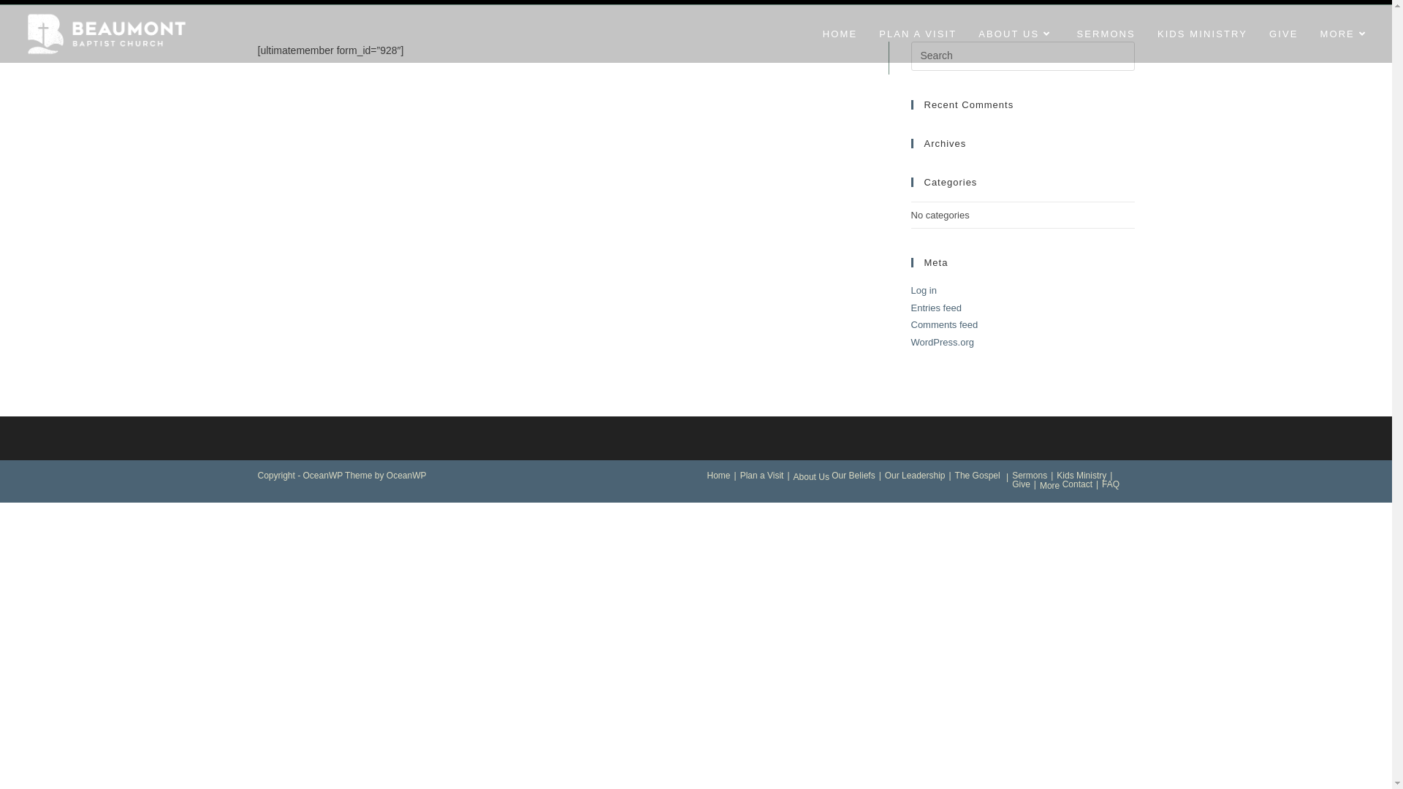  I want to click on Our Beliefs, so click(853, 476).